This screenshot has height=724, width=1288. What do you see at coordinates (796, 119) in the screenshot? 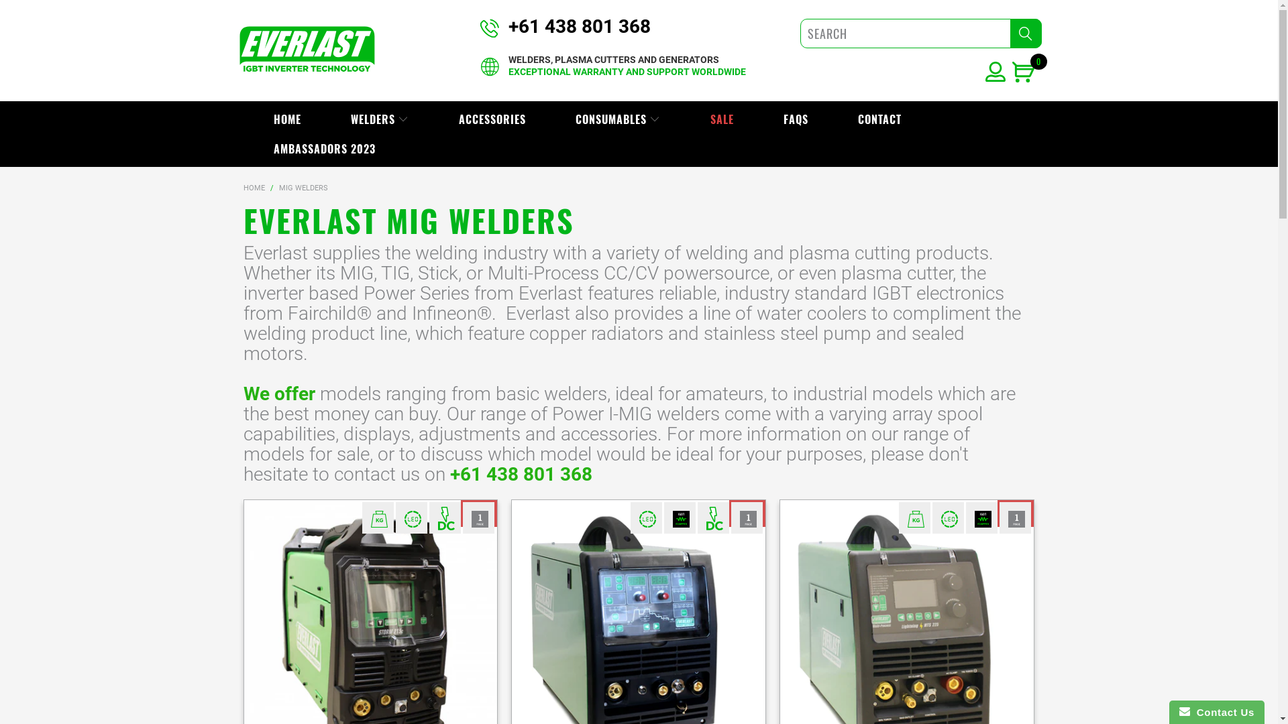
I see `FAQS` at bounding box center [796, 119].